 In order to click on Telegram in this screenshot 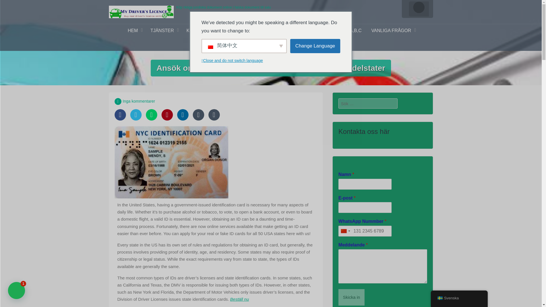, I will do `click(214, 115)`.